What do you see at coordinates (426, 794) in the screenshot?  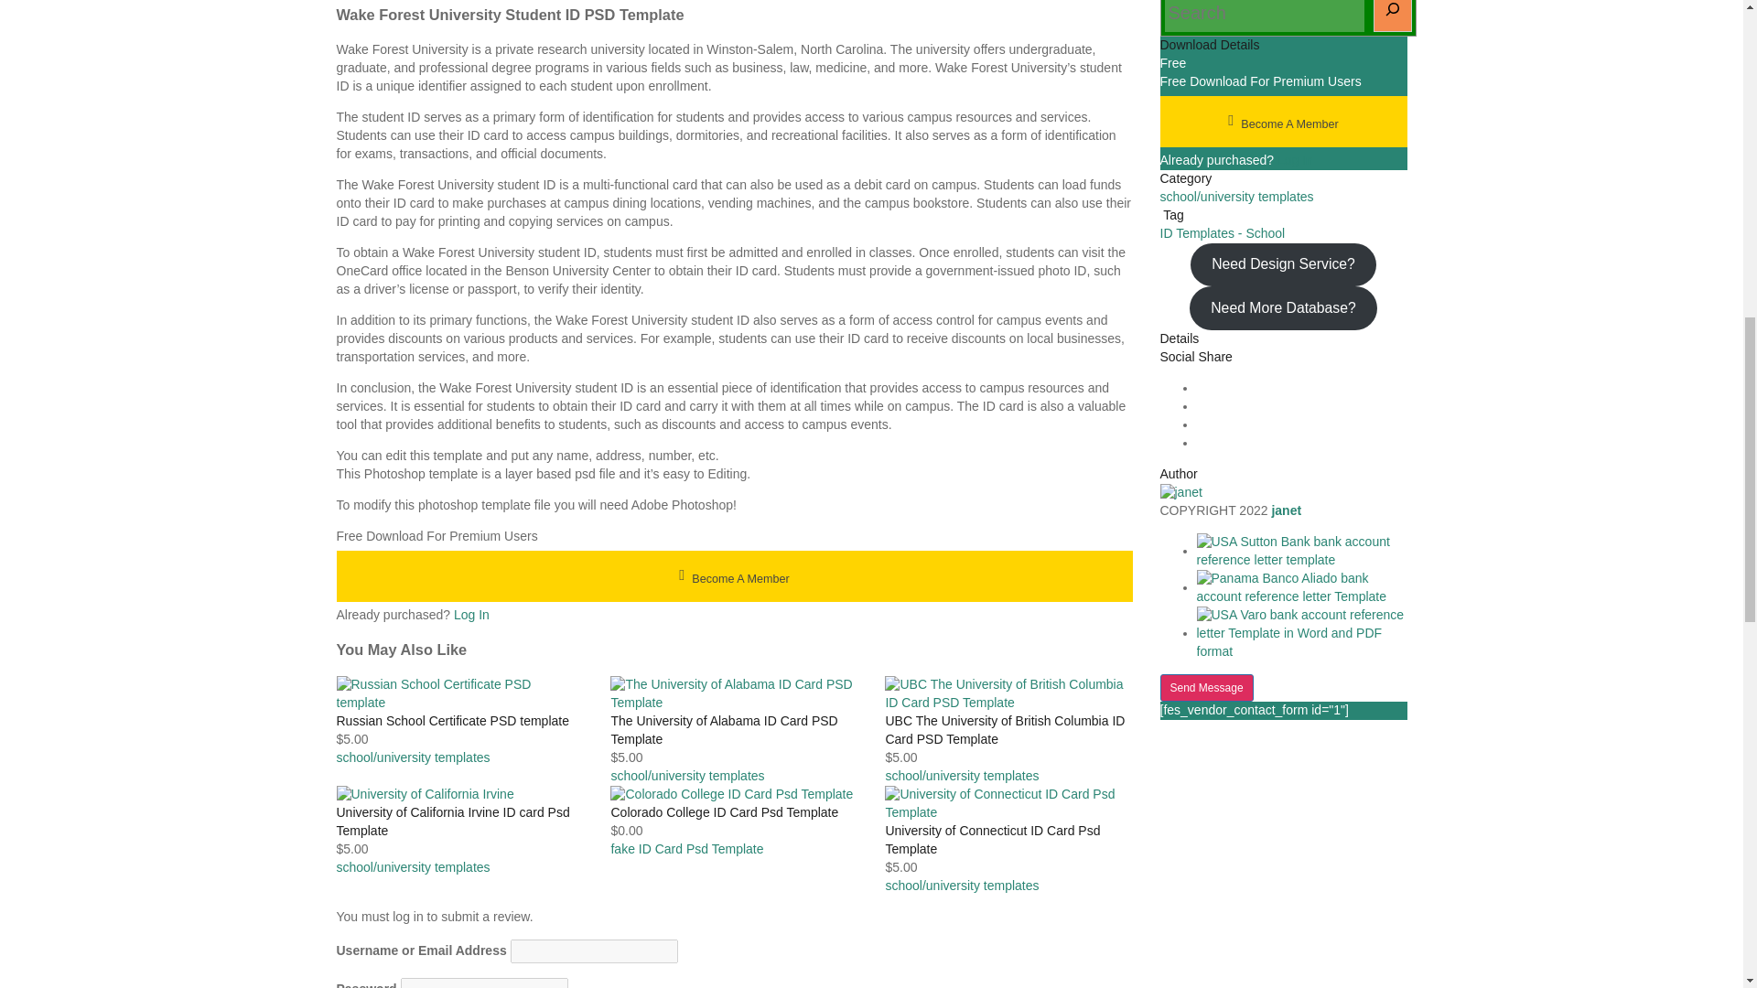 I see `Wake Forest University Student ID PSD Template 5` at bounding box center [426, 794].